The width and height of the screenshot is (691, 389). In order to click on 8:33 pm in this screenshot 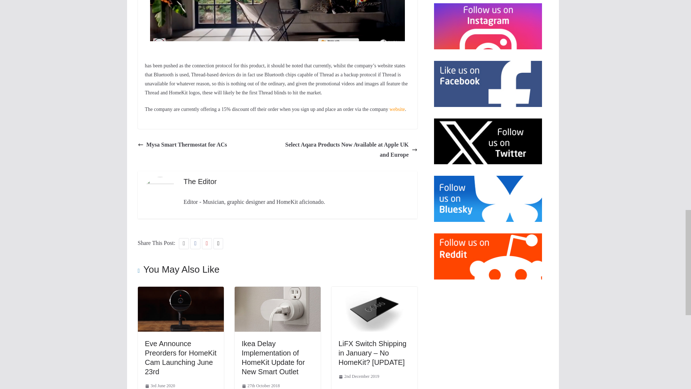, I will do `click(159, 385)`.